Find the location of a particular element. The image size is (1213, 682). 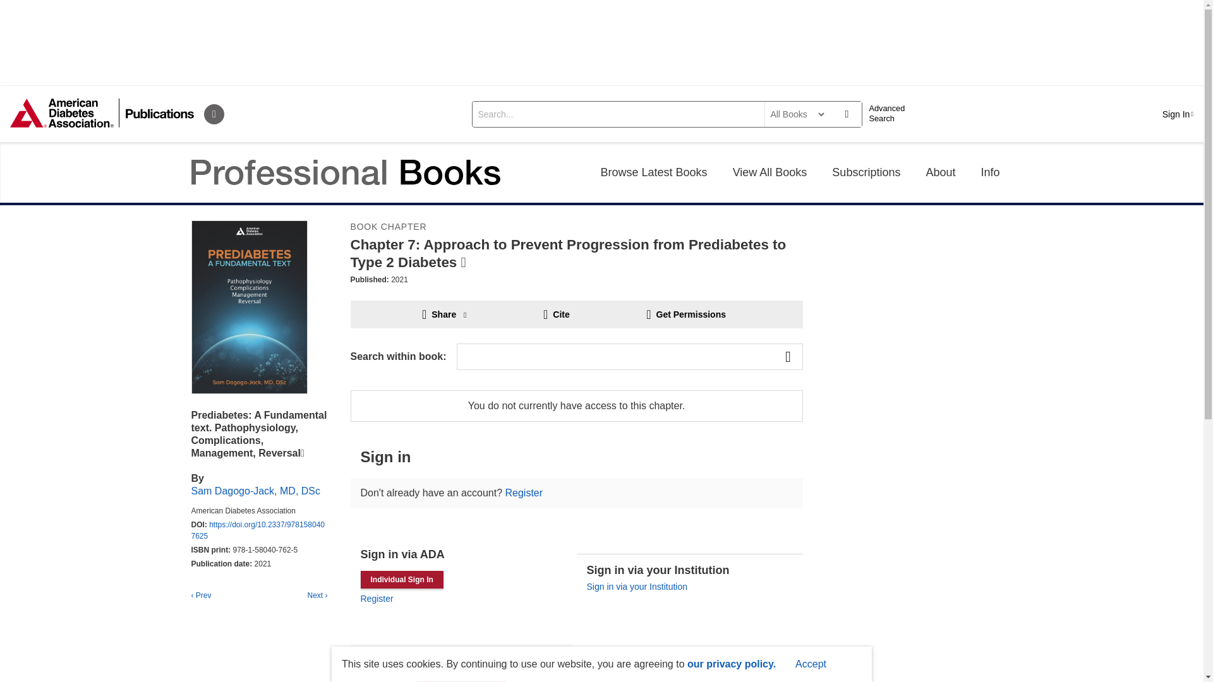

Sign In is located at coordinates (1178, 114).